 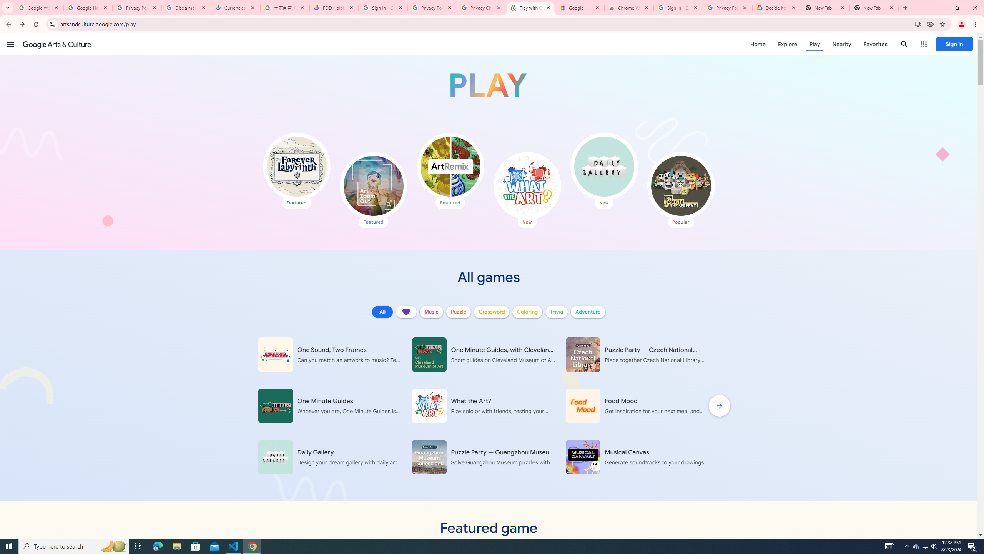 What do you see at coordinates (297, 167) in the screenshot?
I see `The Forever Labyrinth` at bounding box center [297, 167].